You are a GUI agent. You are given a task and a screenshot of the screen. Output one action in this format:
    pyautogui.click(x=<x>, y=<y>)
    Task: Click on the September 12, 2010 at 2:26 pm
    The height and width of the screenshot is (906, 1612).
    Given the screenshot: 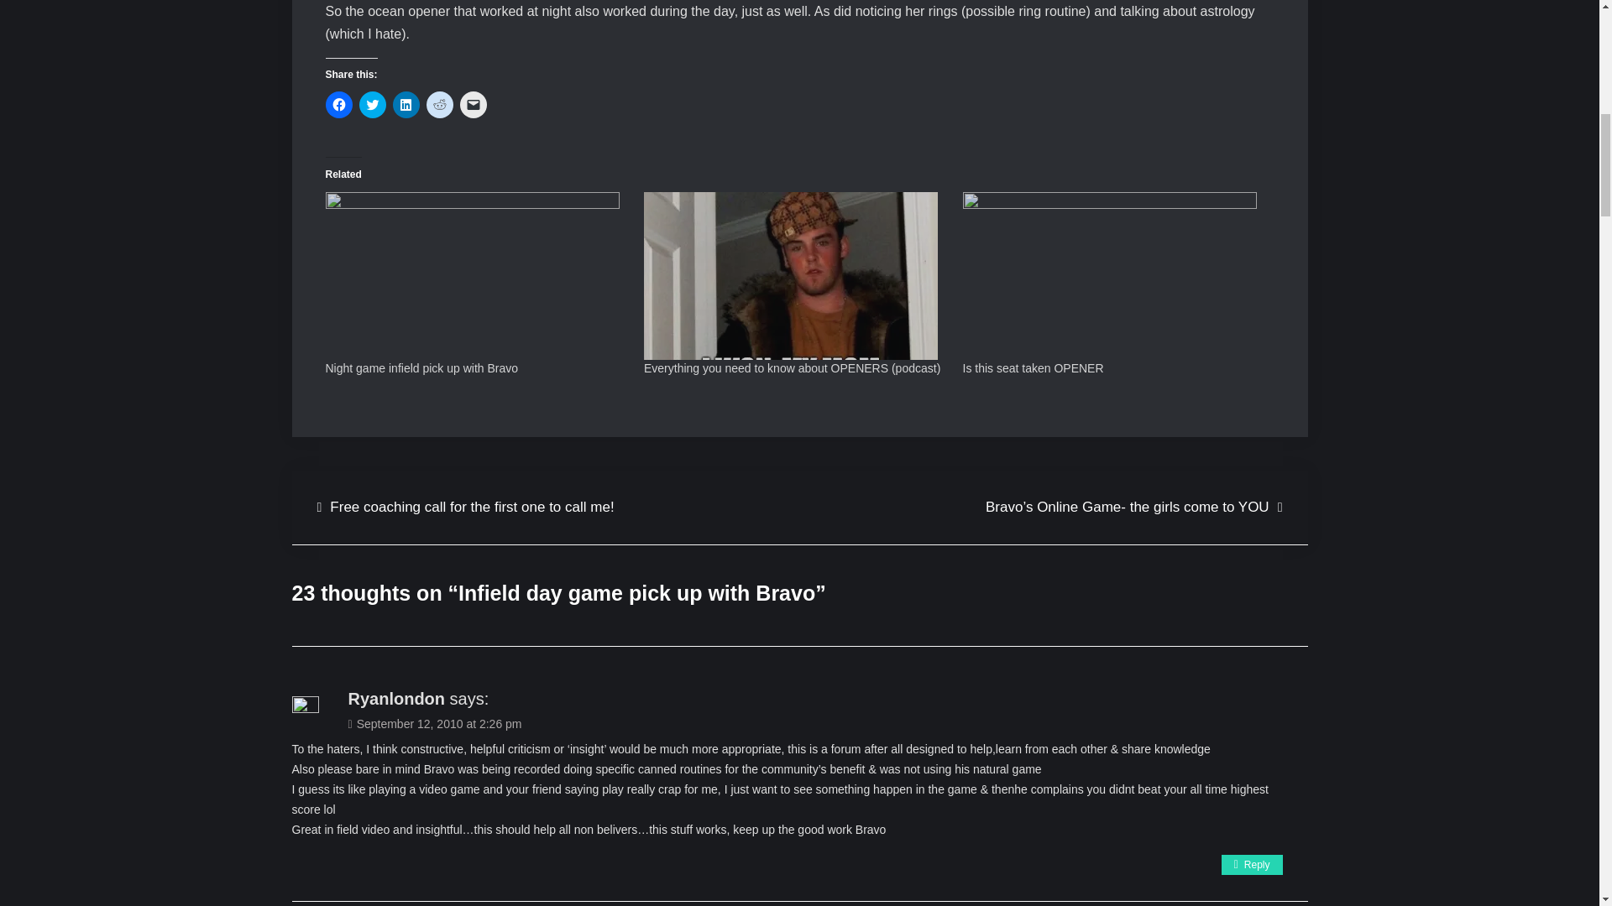 What is the action you would take?
    pyautogui.click(x=434, y=723)
    